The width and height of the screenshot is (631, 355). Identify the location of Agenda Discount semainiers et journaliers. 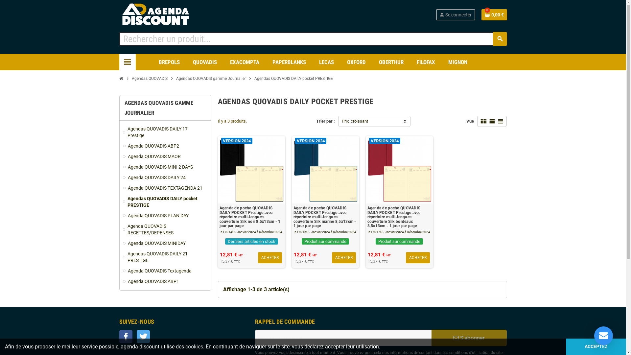
(162, 14).